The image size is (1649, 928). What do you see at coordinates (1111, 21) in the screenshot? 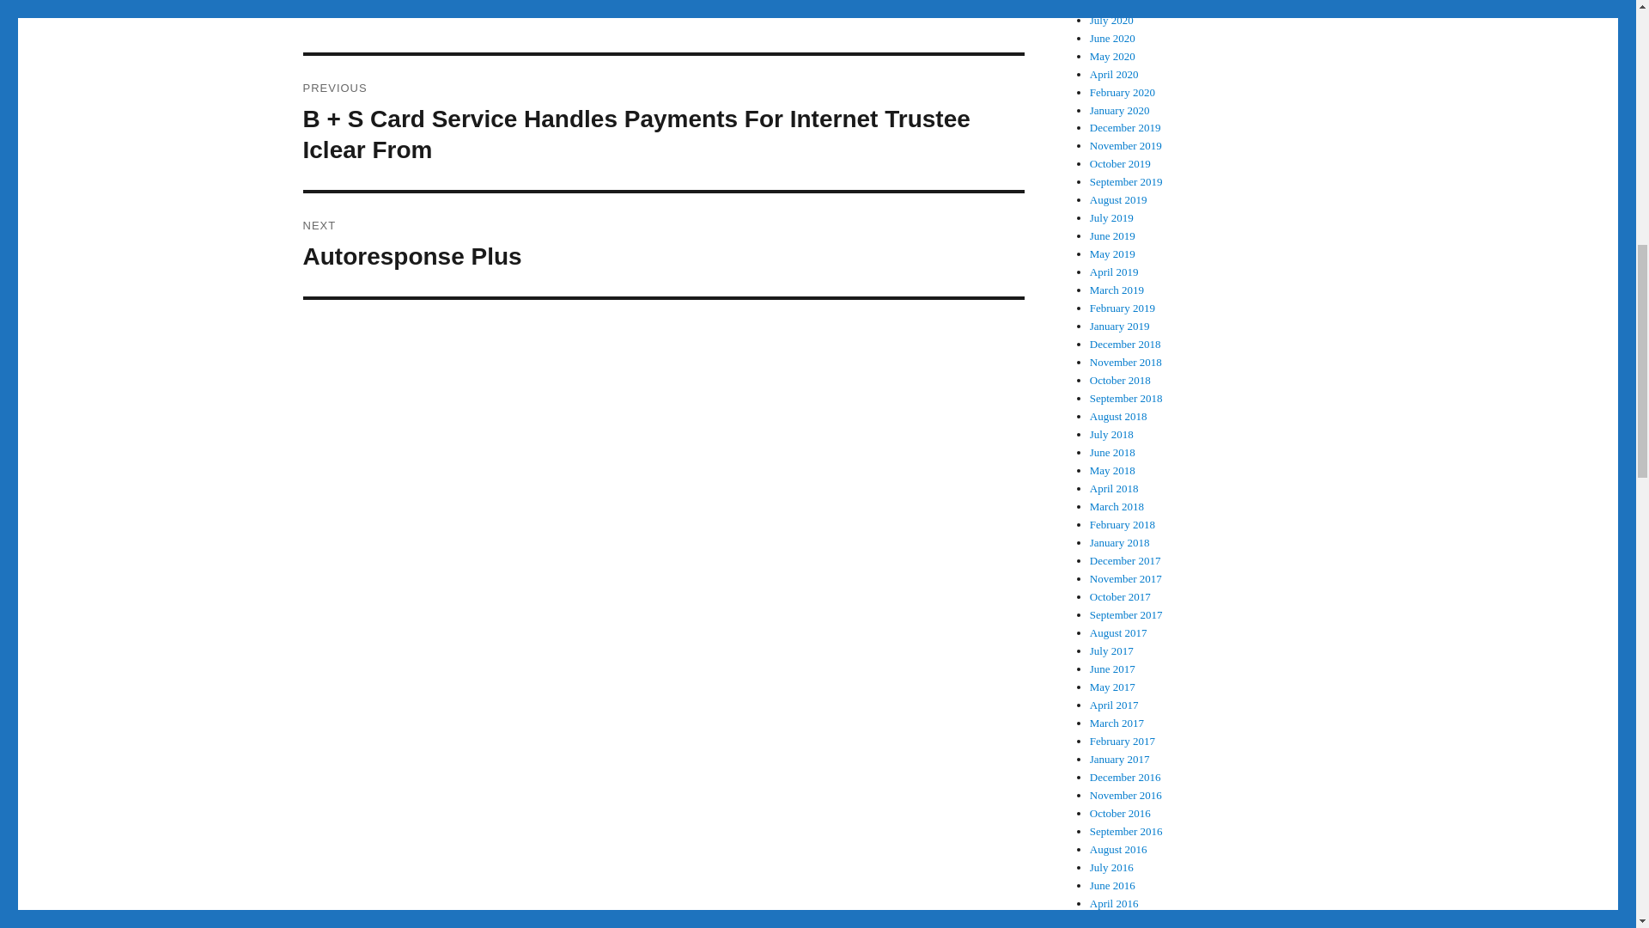
I see `July 2020` at bounding box center [1111, 21].